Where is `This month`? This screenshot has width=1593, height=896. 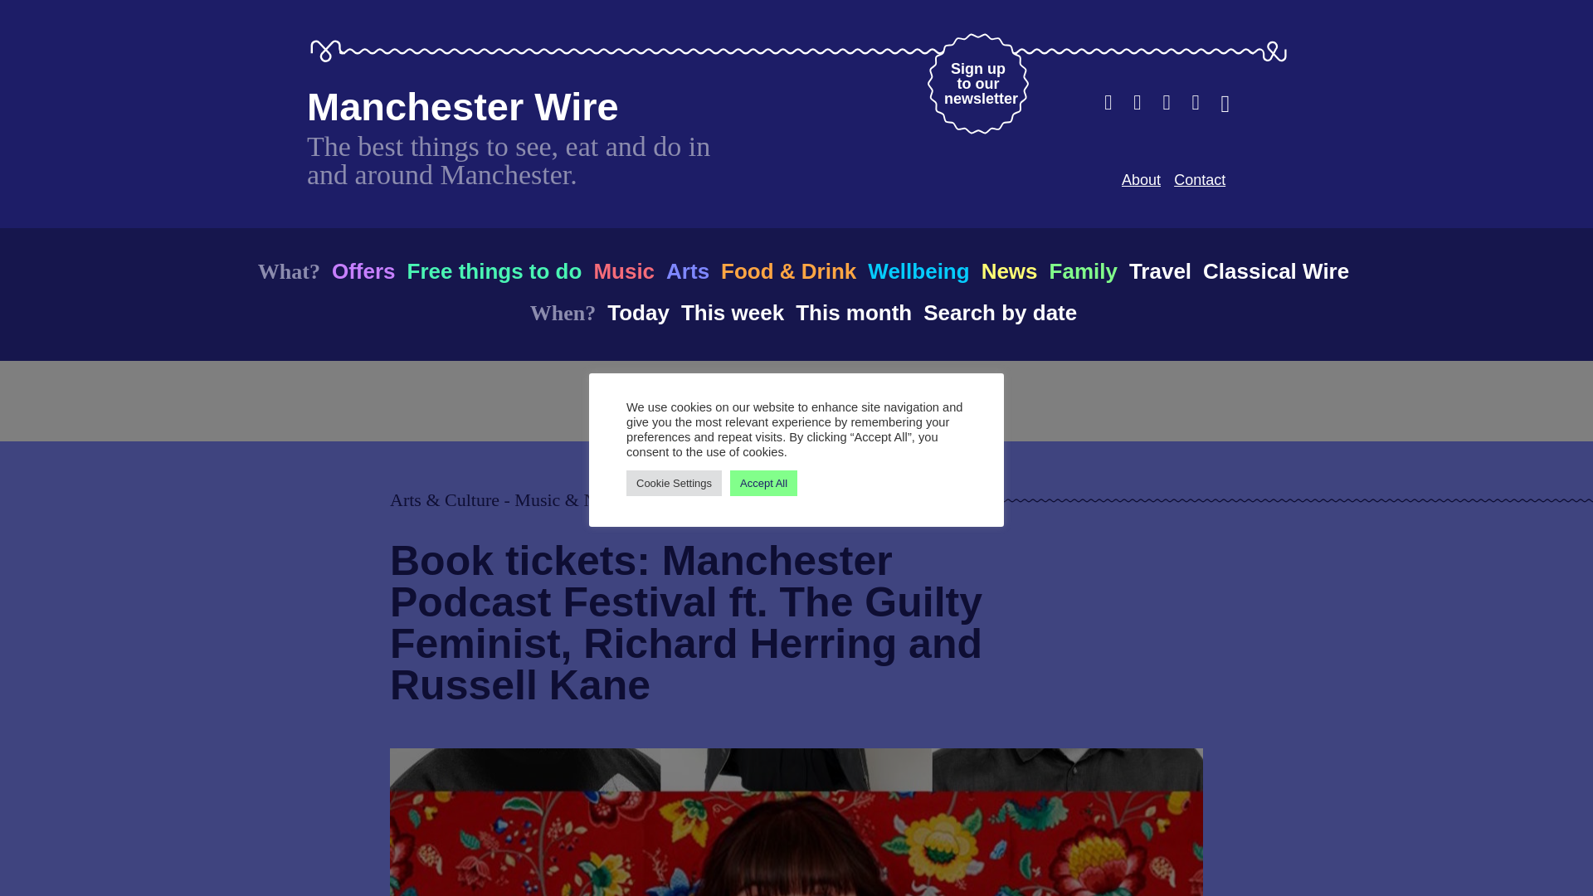
This month is located at coordinates (1141, 179).